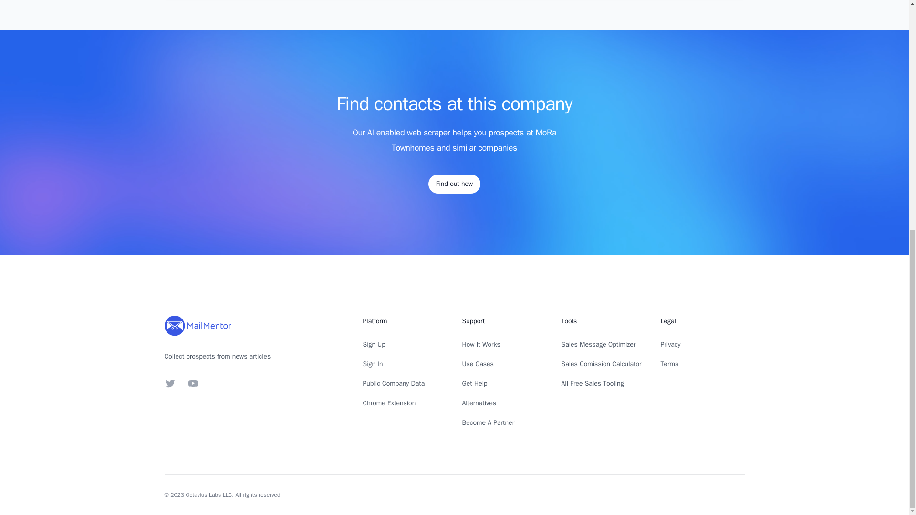 The image size is (916, 515). I want to click on Chrome Extension, so click(389, 403).